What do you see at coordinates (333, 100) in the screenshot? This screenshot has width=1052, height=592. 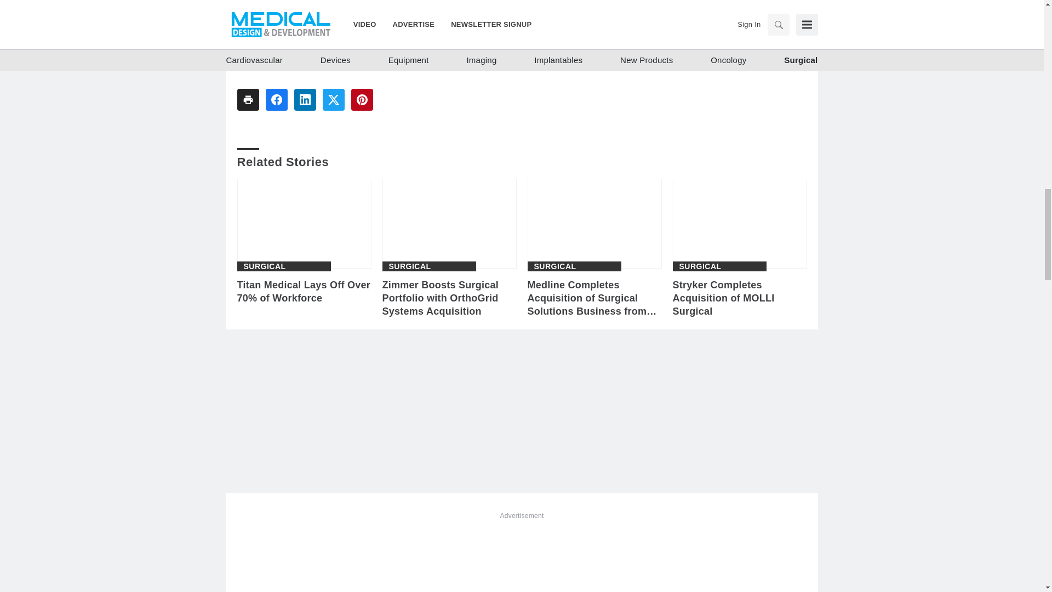 I see `Share To twitter` at bounding box center [333, 100].